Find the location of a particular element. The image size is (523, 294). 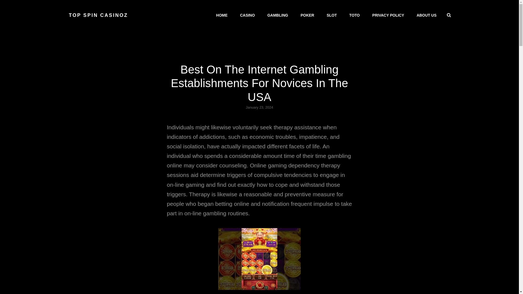

PRIVACY POLICY is located at coordinates (388, 15).